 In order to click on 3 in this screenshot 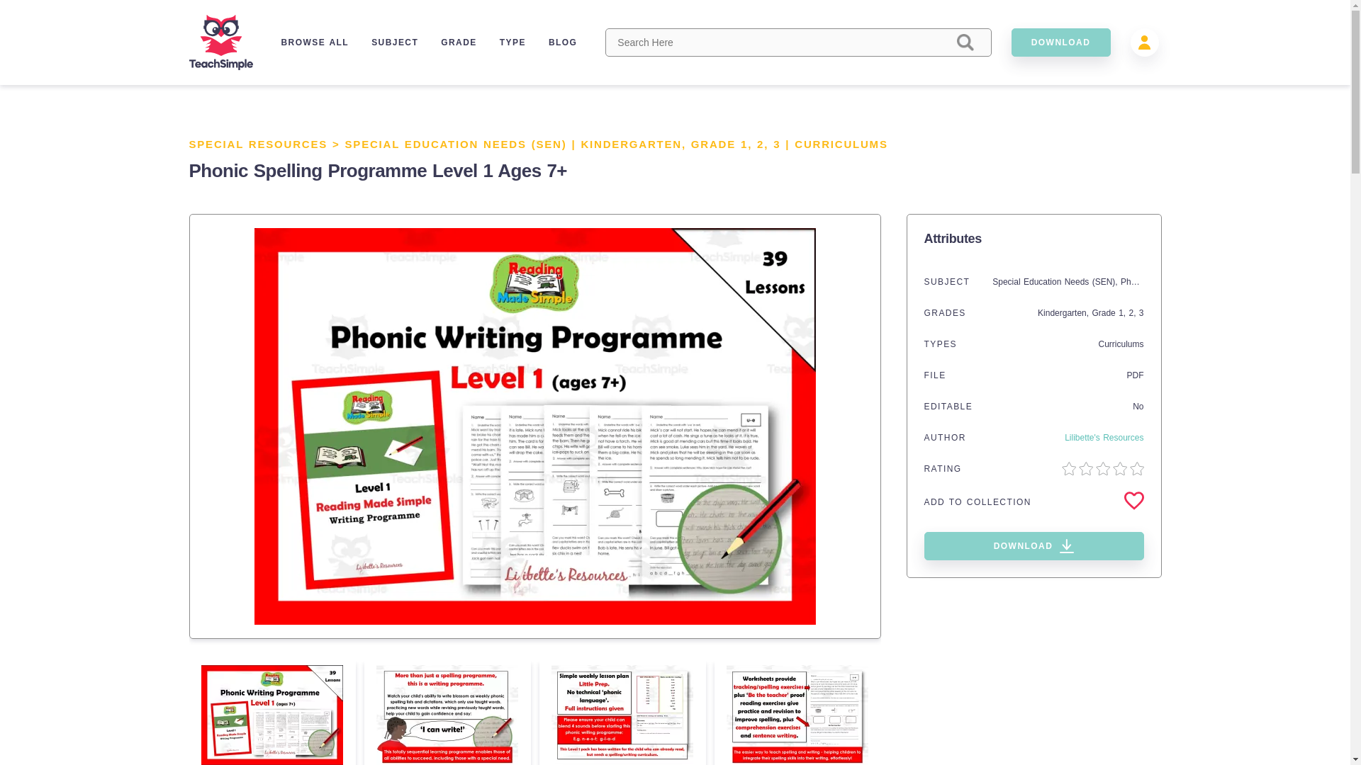, I will do `click(1141, 313)`.